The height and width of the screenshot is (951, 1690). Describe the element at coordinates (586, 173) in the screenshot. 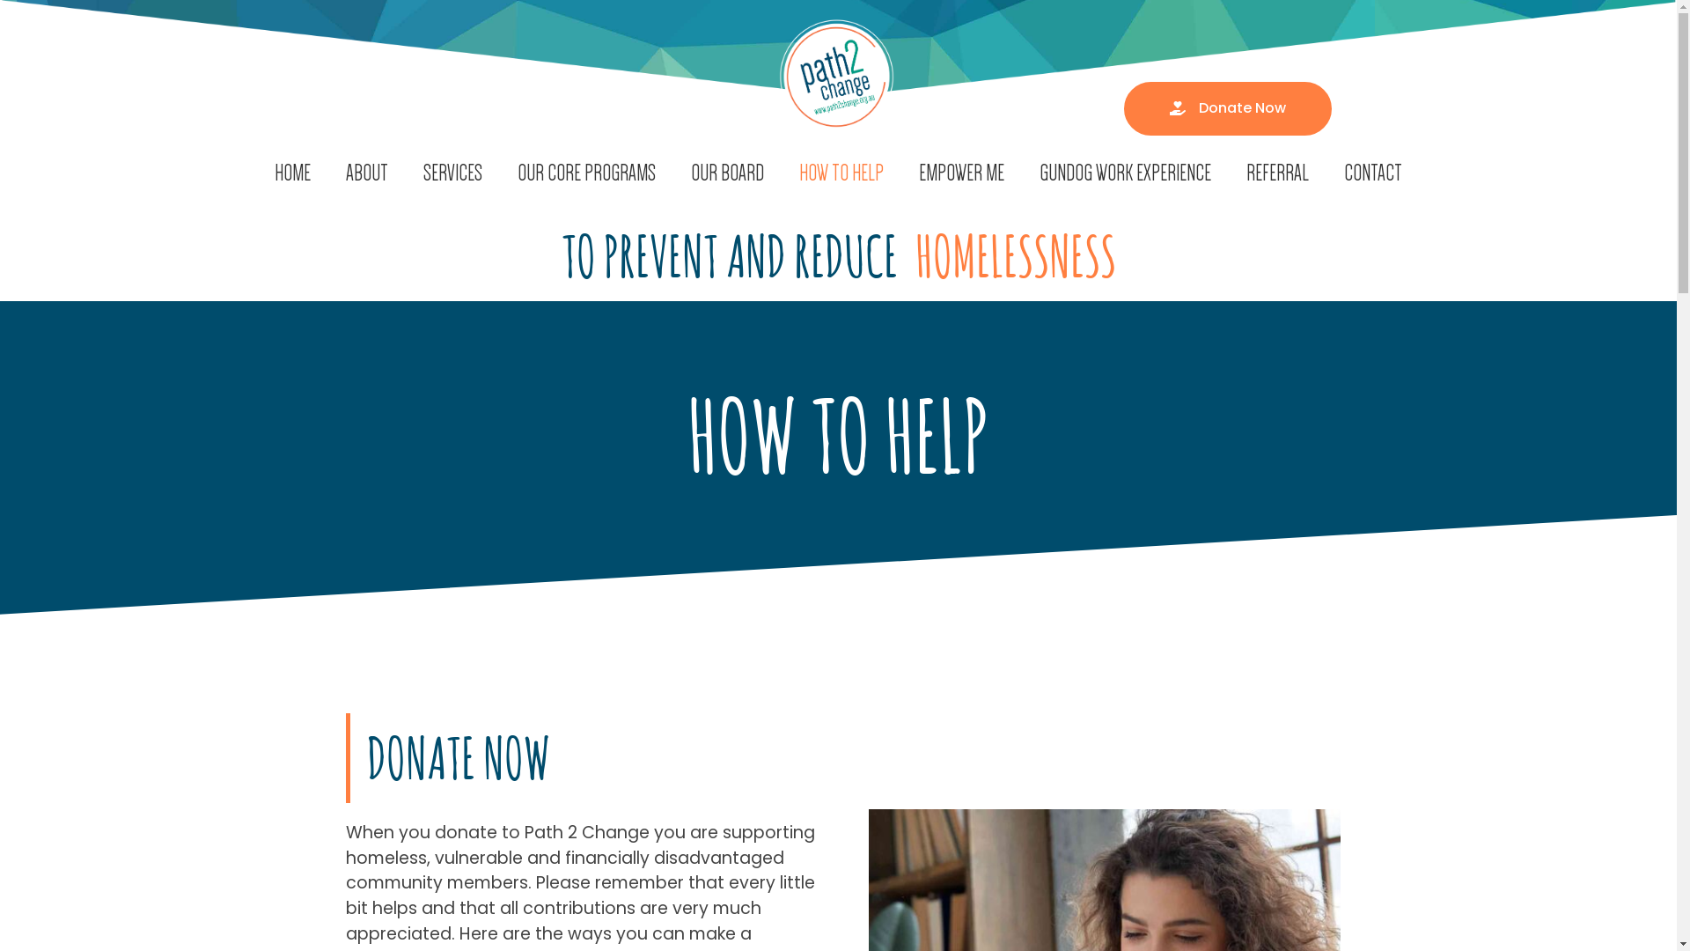

I see `OUR CORE PROGRAMS` at that location.